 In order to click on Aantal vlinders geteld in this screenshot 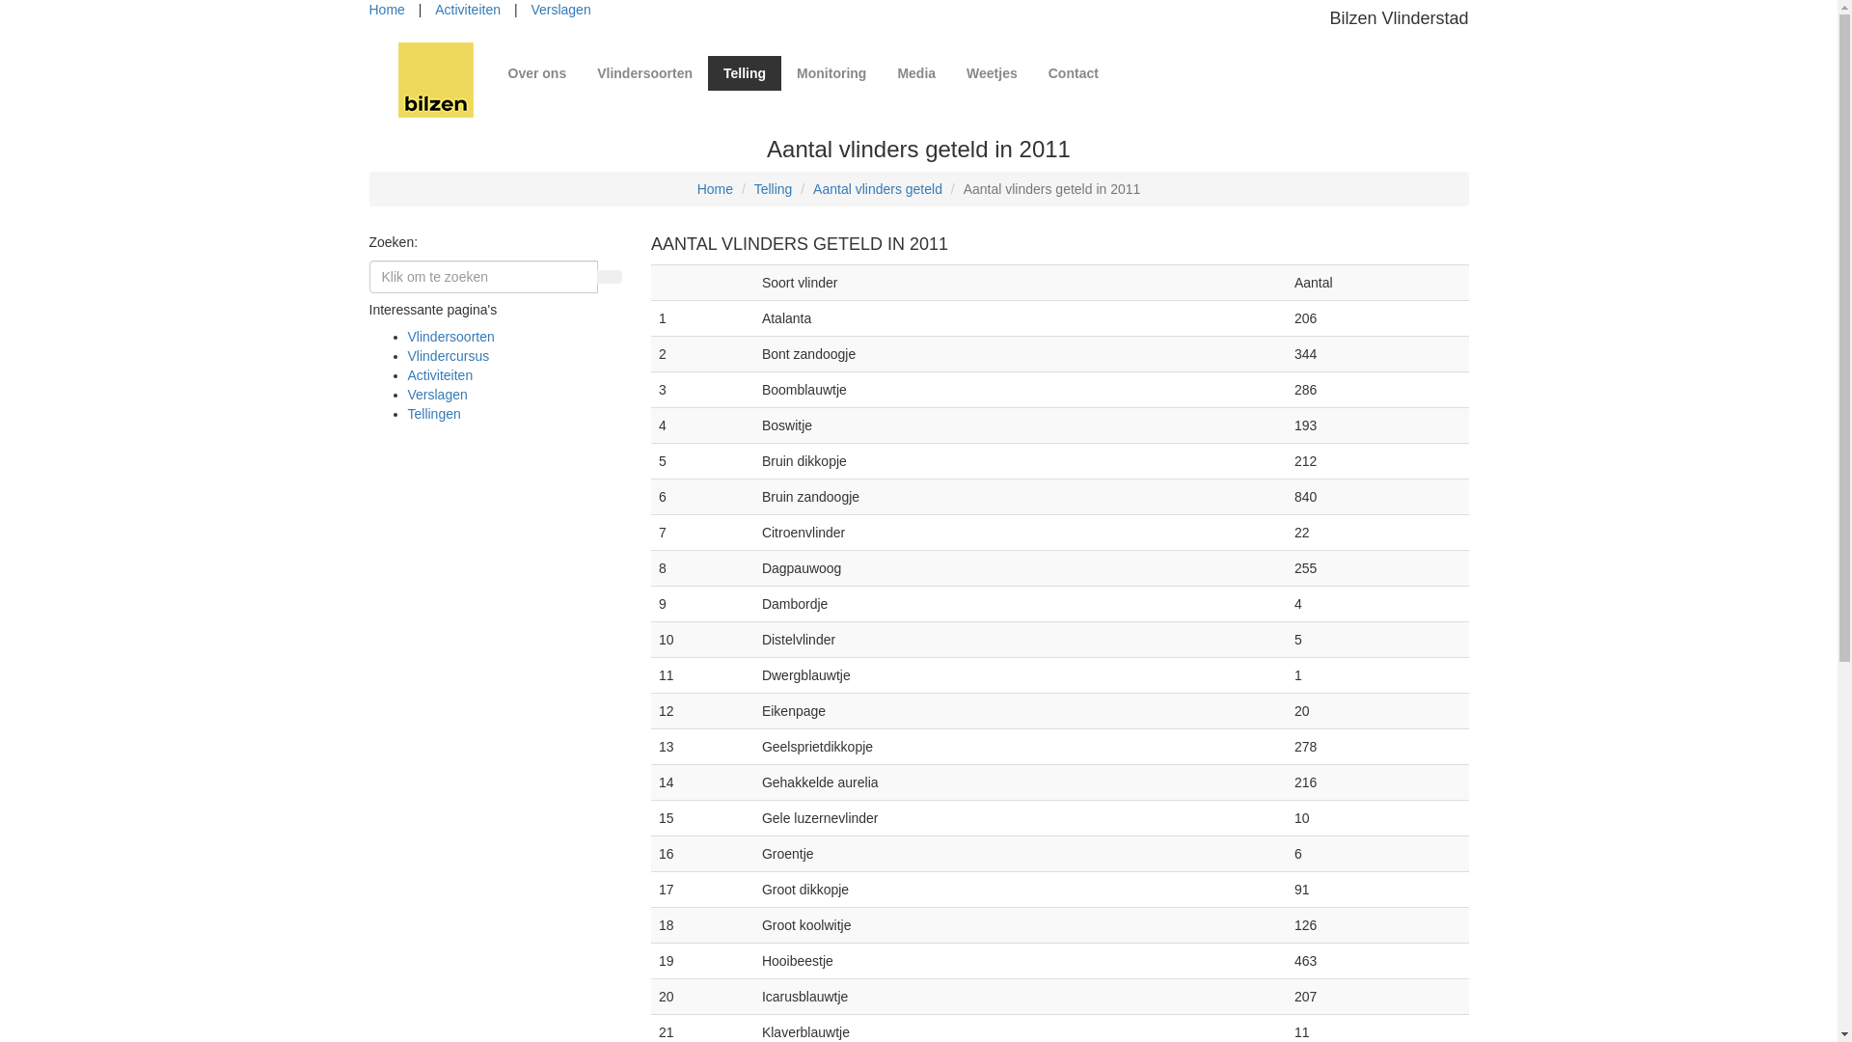, I will do `click(878, 189)`.